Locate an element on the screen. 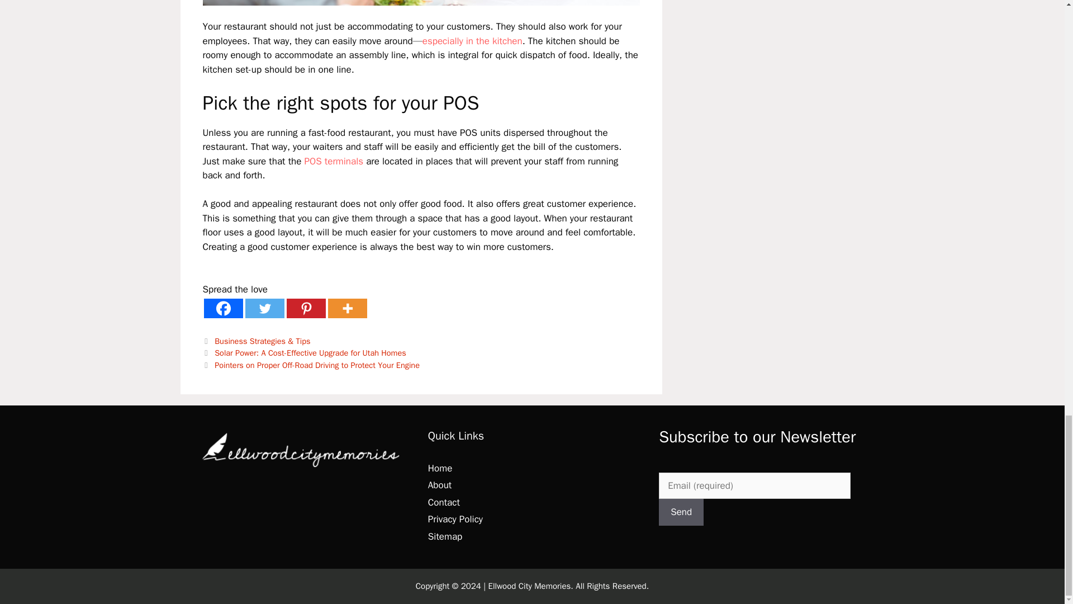  Thrillist is located at coordinates (473, 41).